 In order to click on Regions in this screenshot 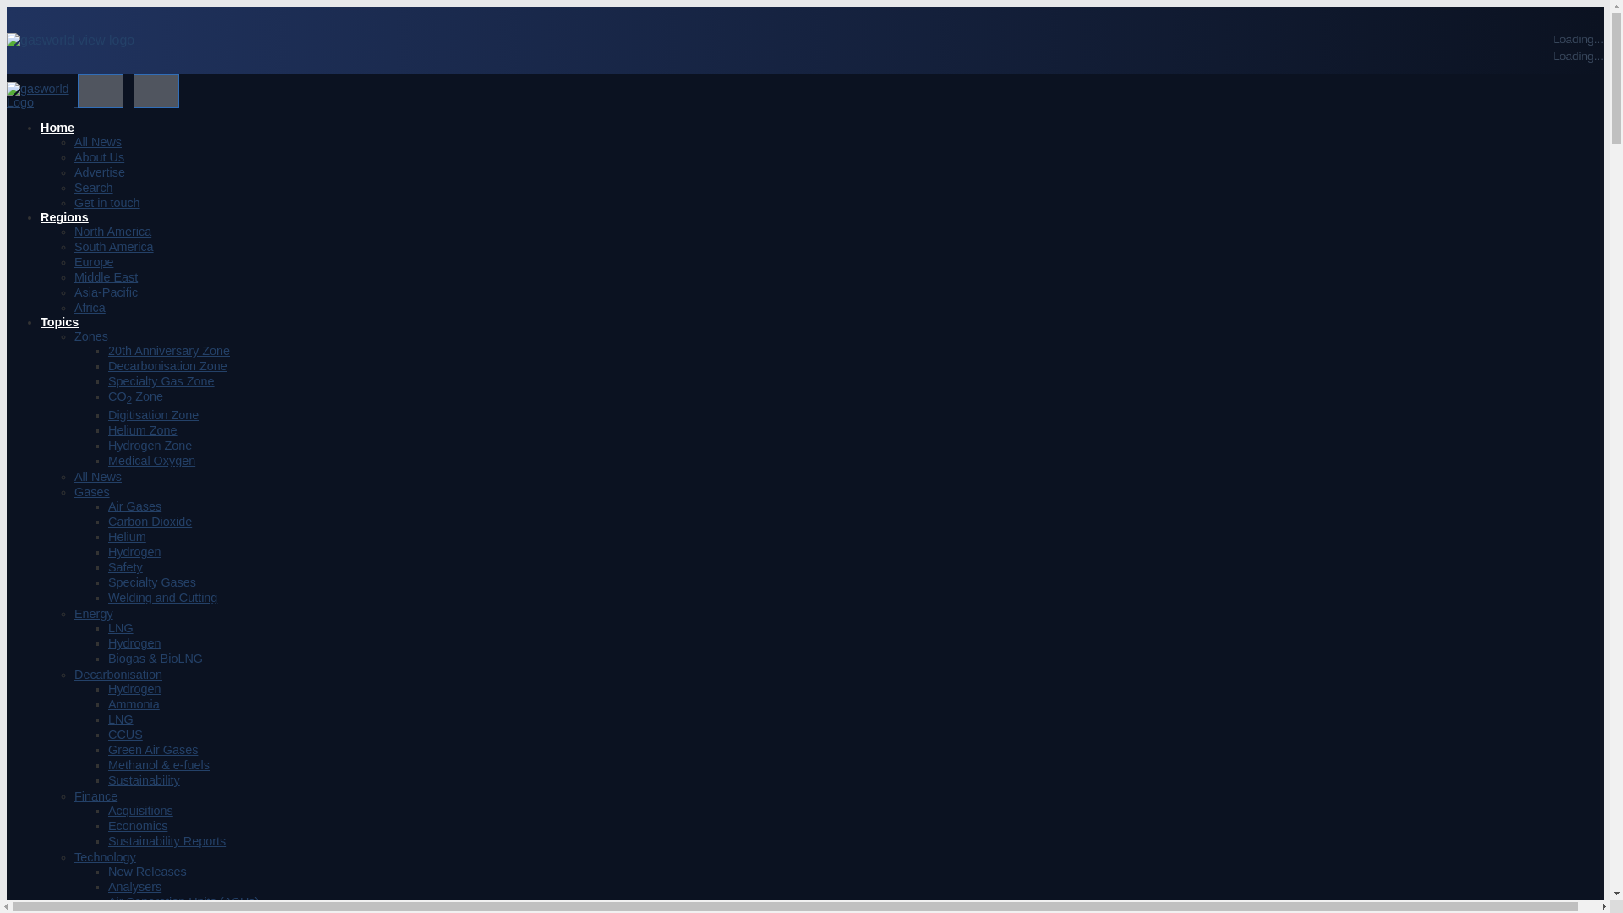, I will do `click(64, 216)`.